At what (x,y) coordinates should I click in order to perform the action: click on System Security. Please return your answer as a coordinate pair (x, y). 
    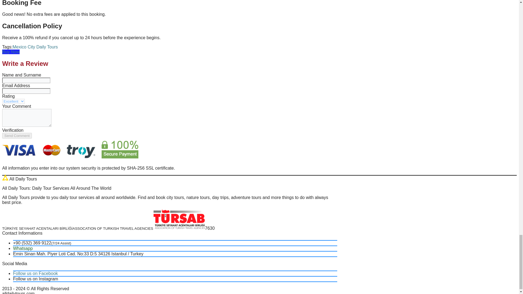
    Looking at the image, I should click on (70, 149).